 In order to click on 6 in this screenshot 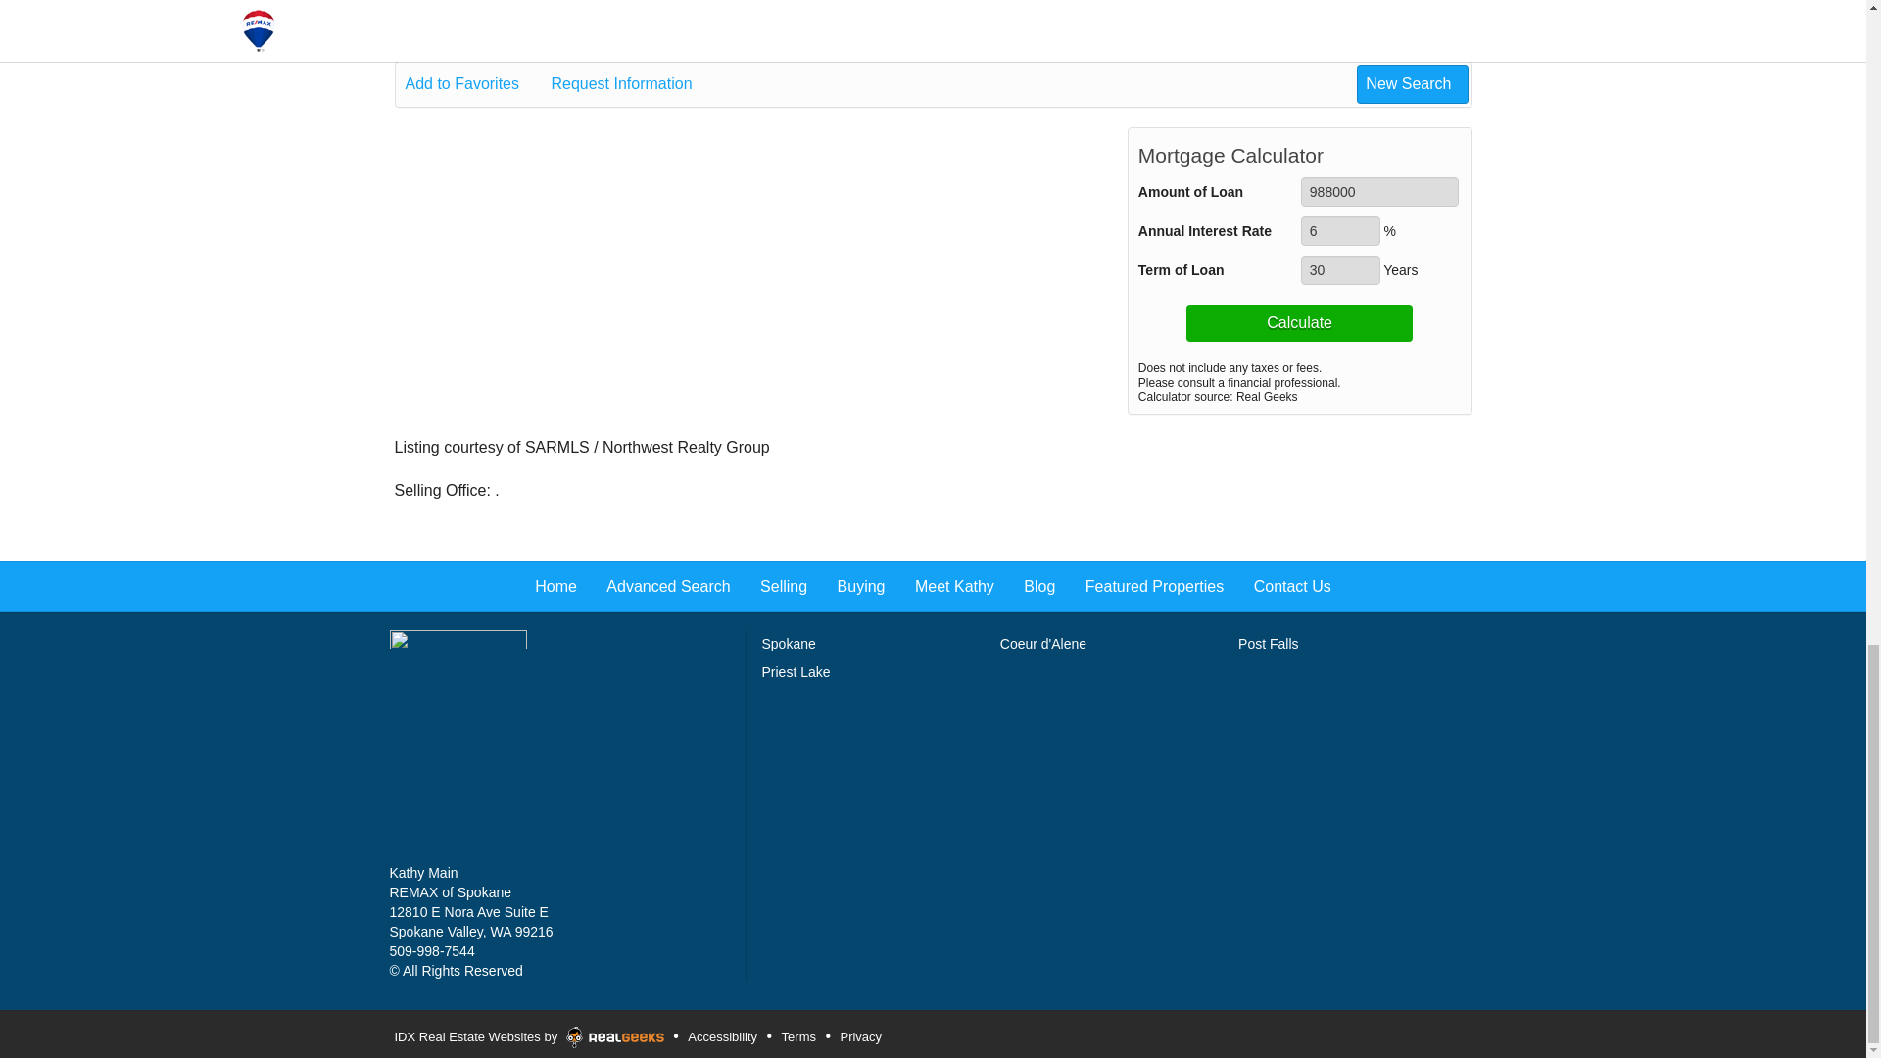, I will do `click(1340, 231)`.